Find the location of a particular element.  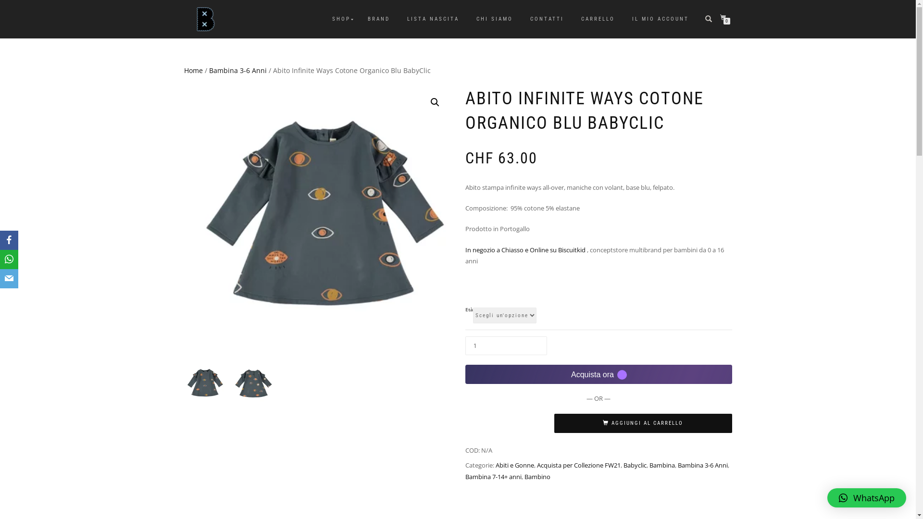

AGGIUNGI AL CARRELLO is located at coordinates (643, 423).